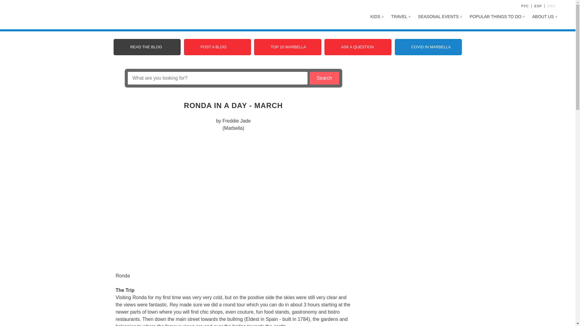 The image size is (580, 326). Describe the element at coordinates (538, 6) in the screenshot. I see `ESP` at that location.